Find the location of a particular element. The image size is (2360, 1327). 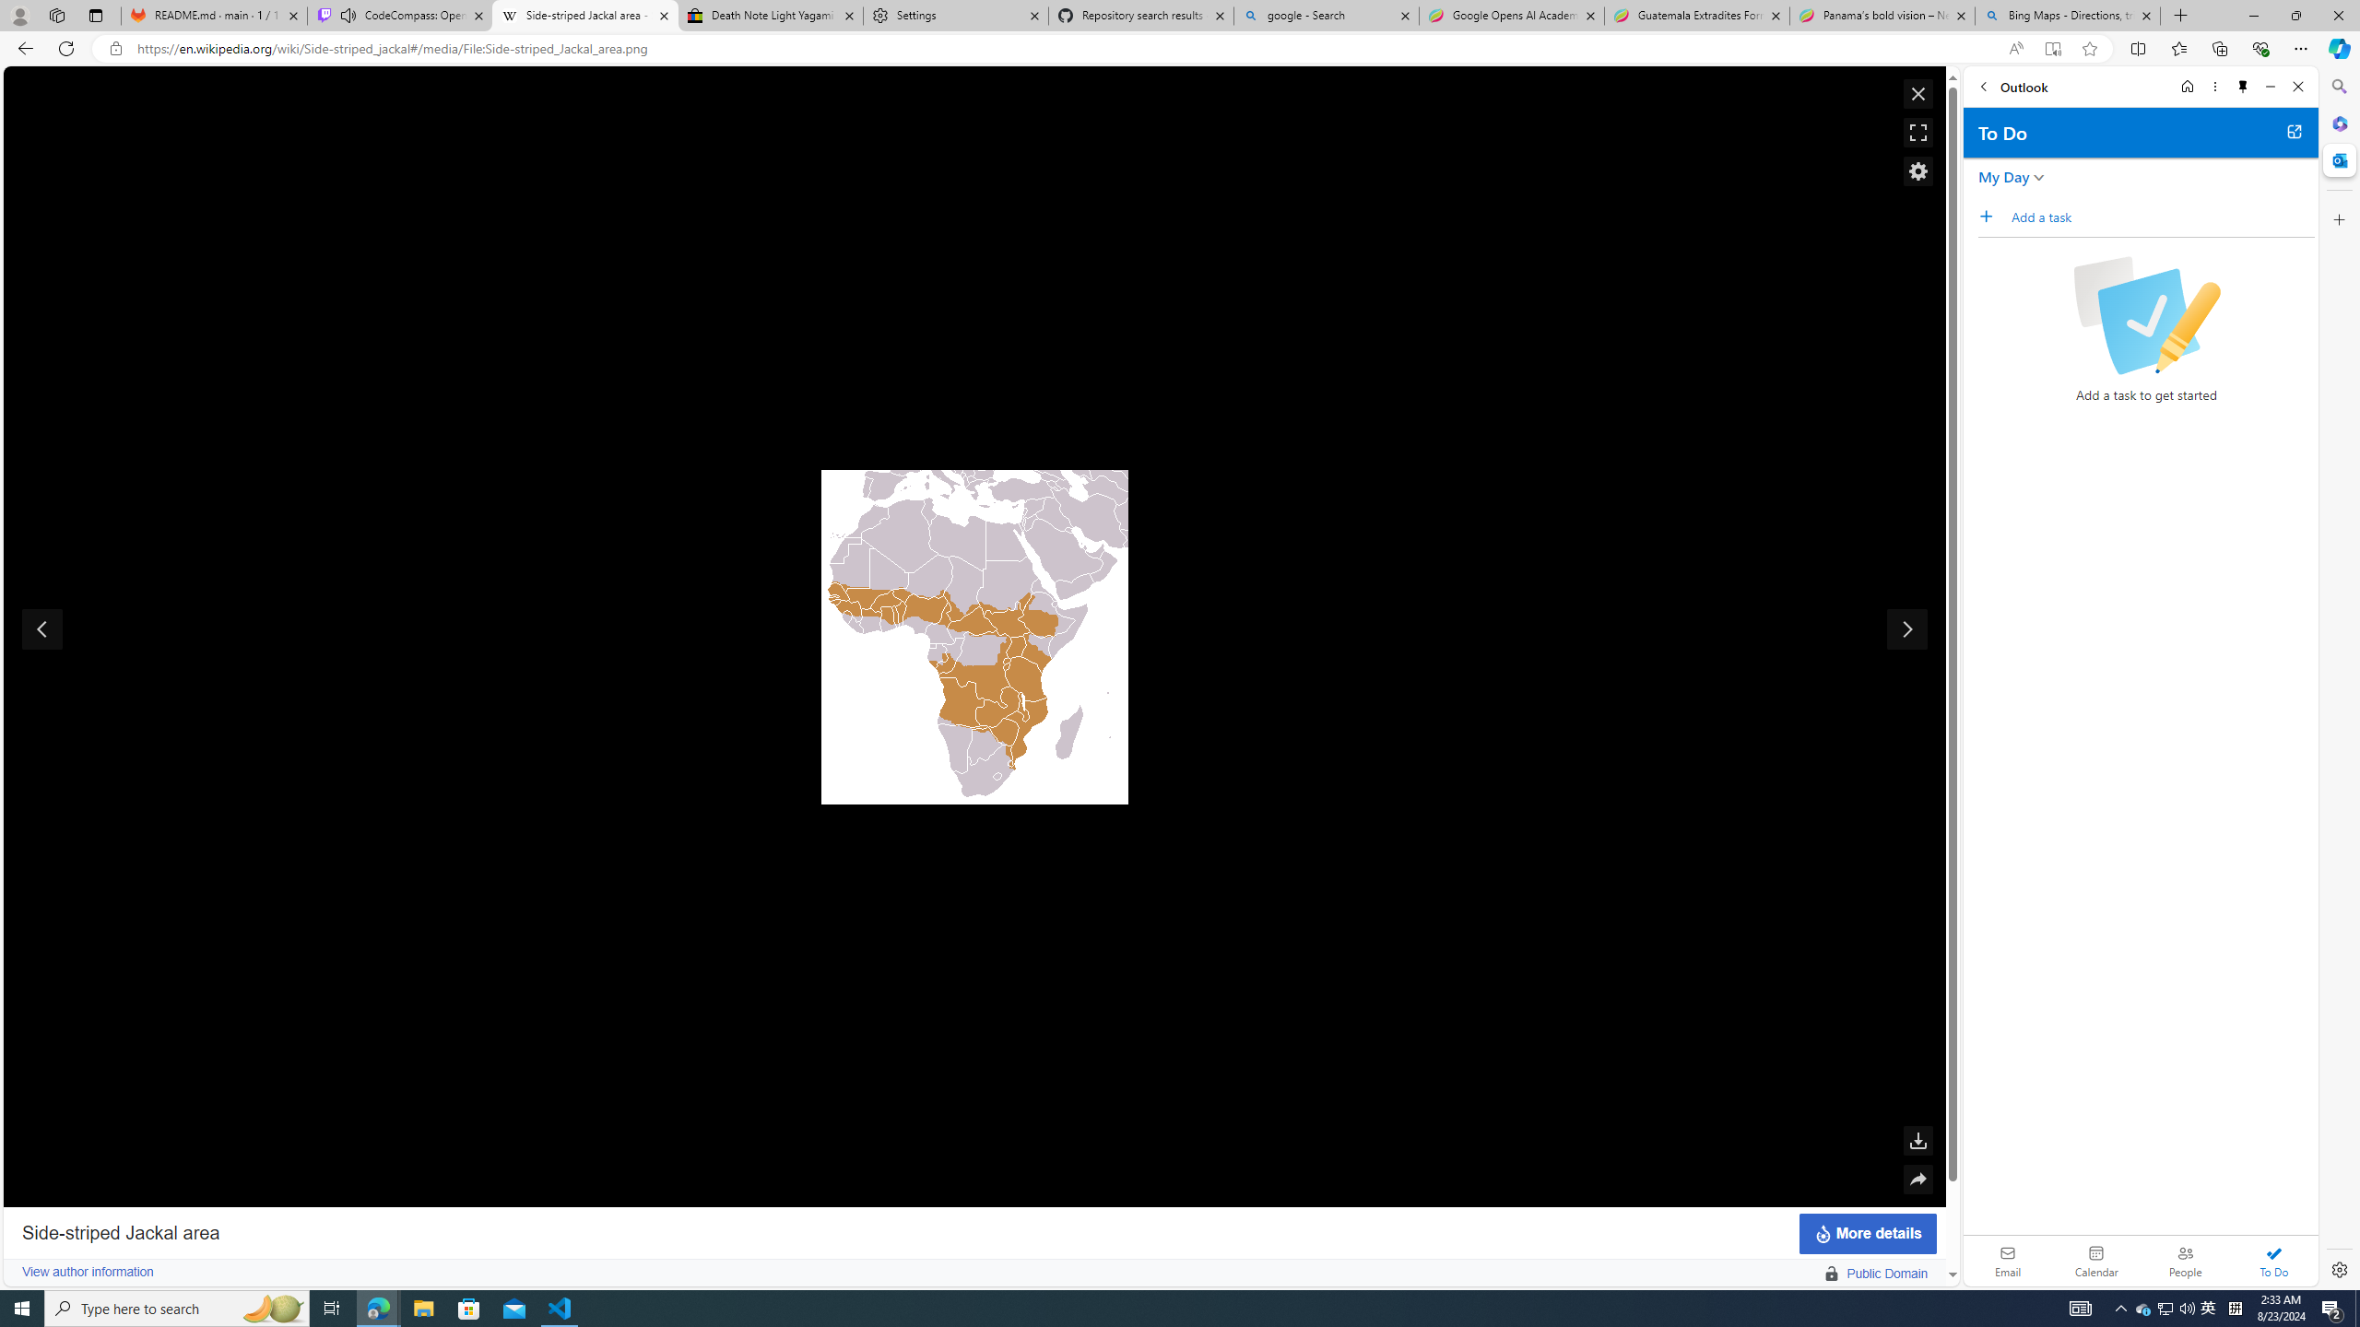

Side-striped Jackal area - Side-striped jackal - Wikipedia is located at coordinates (584, 16).